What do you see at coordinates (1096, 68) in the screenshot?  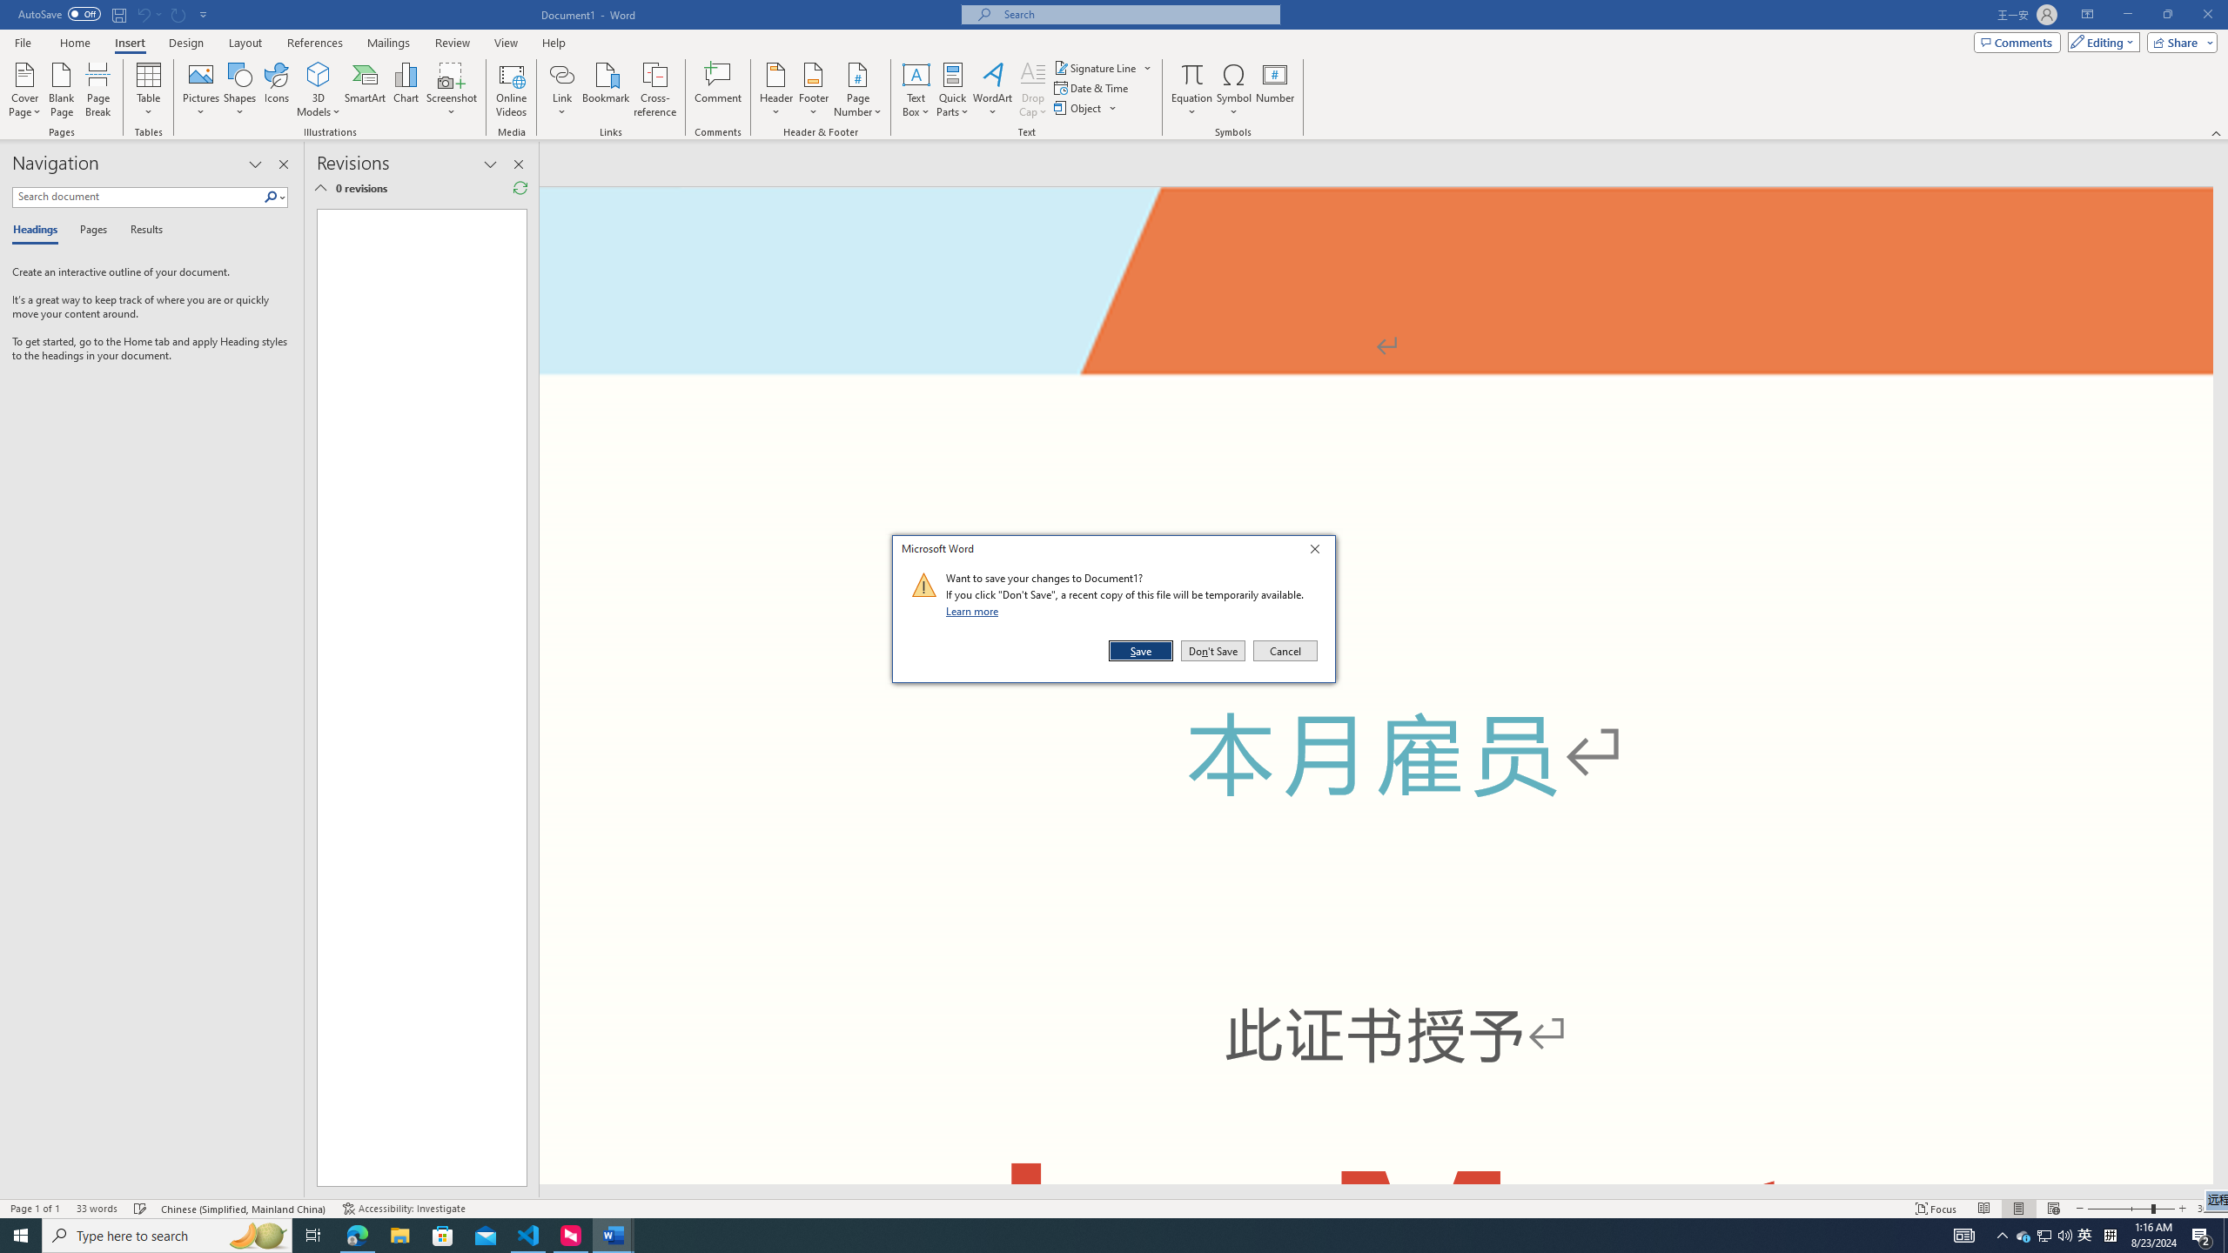 I see `Signature Line` at bounding box center [1096, 68].